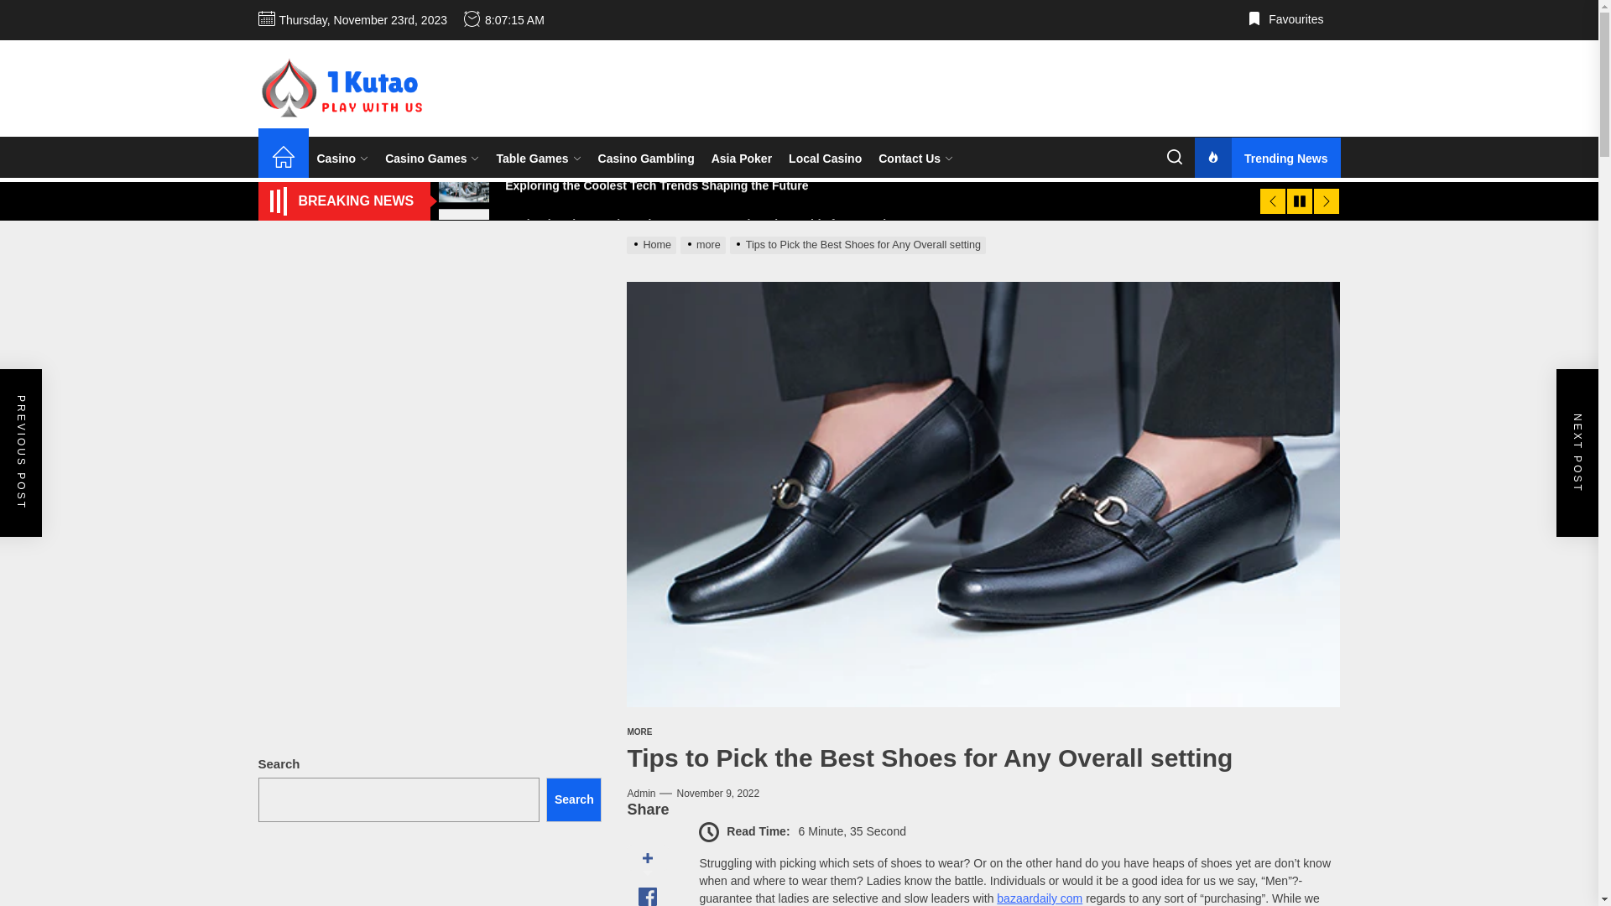  What do you see at coordinates (639, 732) in the screenshot?
I see `MORE` at bounding box center [639, 732].